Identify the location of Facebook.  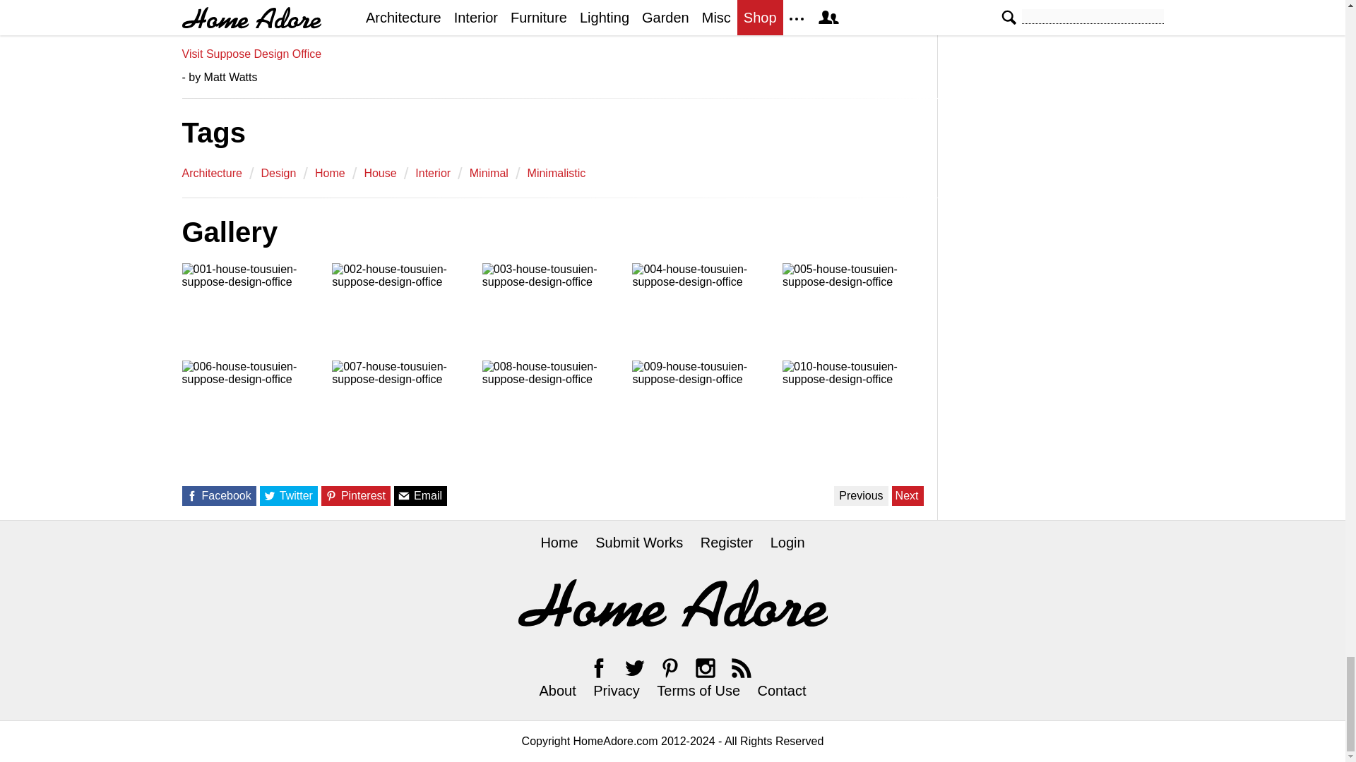
(599, 667).